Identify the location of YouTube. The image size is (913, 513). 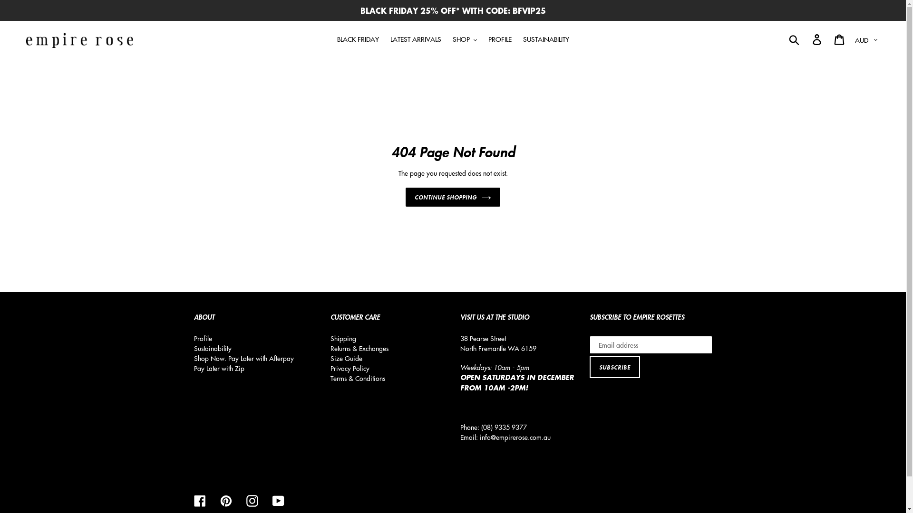
(278, 501).